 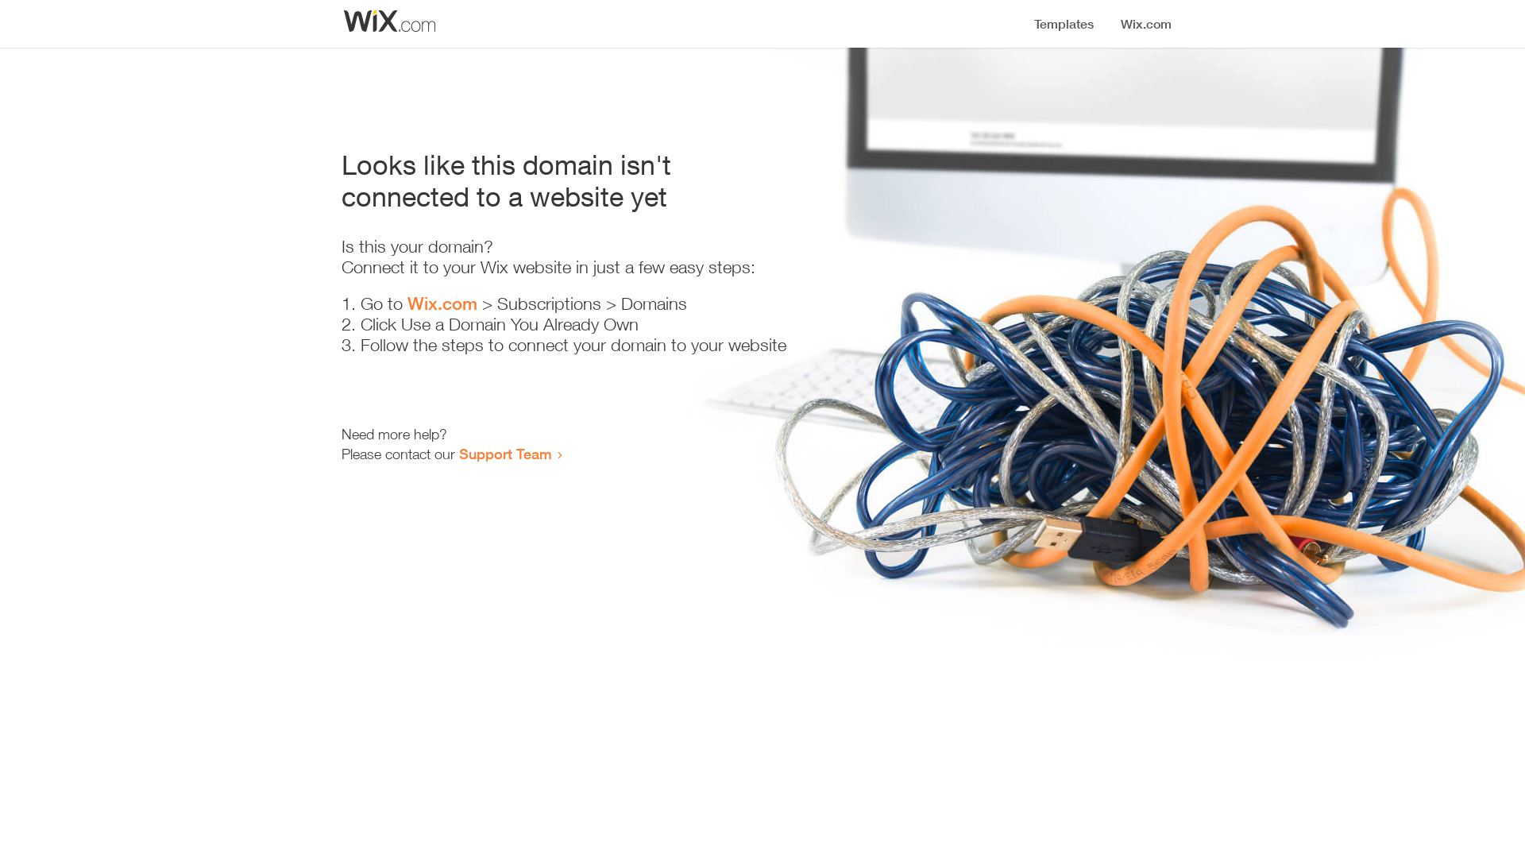 What do you see at coordinates (442, 303) in the screenshot?
I see `Wix.com` at bounding box center [442, 303].